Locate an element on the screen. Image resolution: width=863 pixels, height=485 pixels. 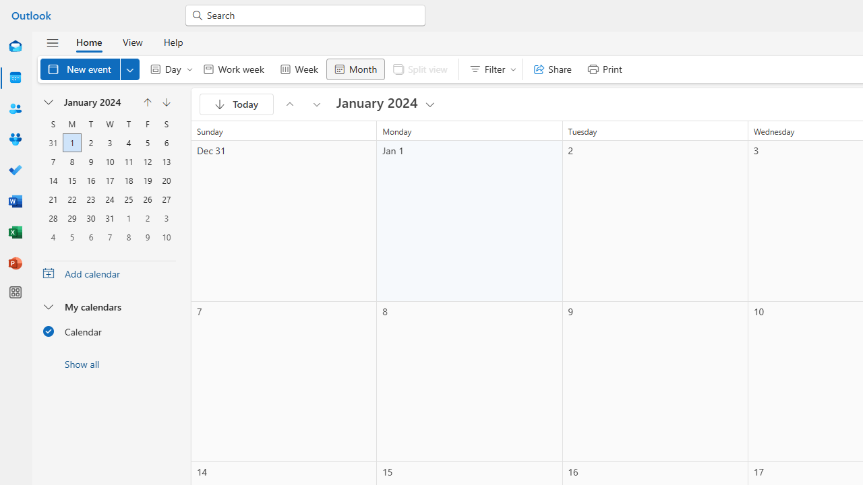
Tuesday is located at coordinates (90, 124).